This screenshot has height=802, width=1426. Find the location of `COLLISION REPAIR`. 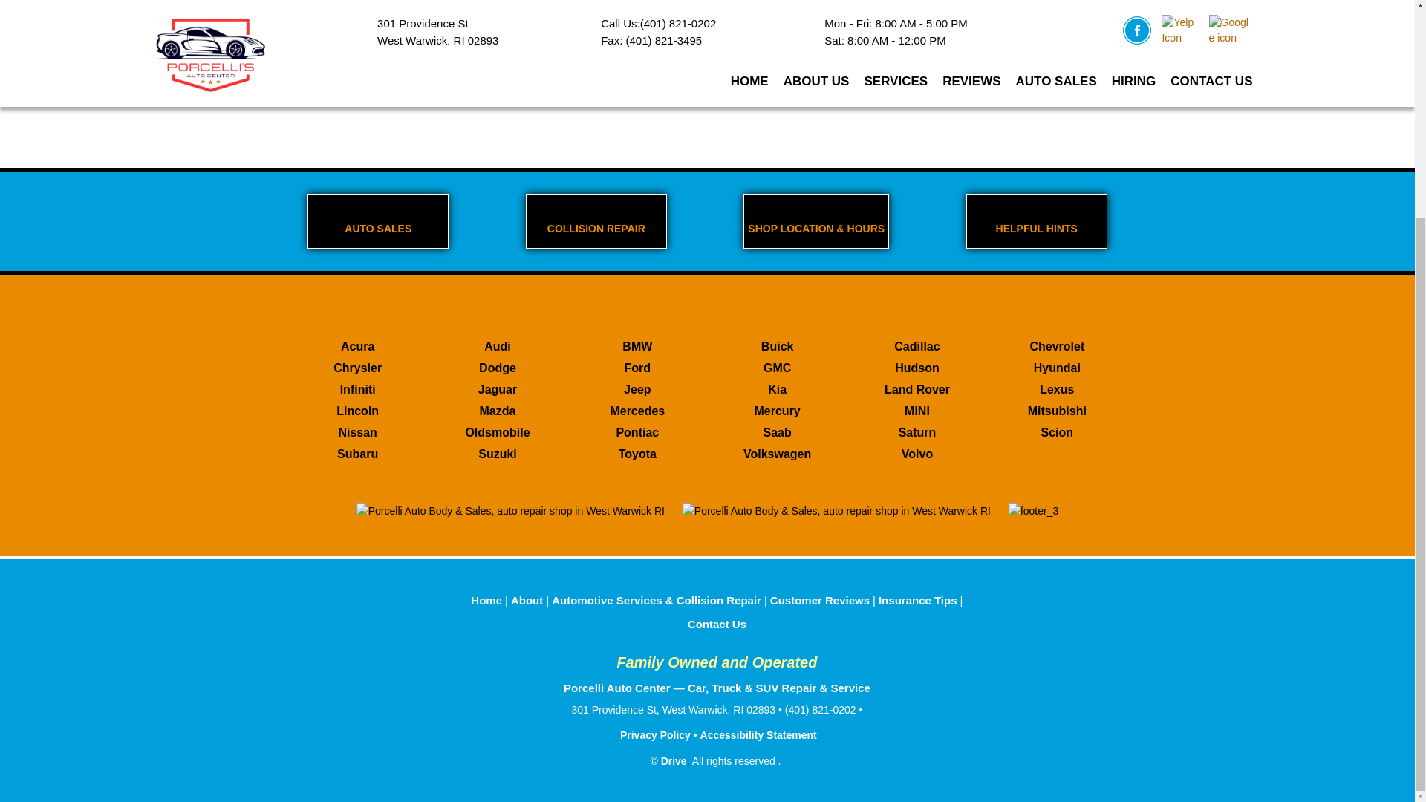

COLLISION REPAIR is located at coordinates (596, 221).